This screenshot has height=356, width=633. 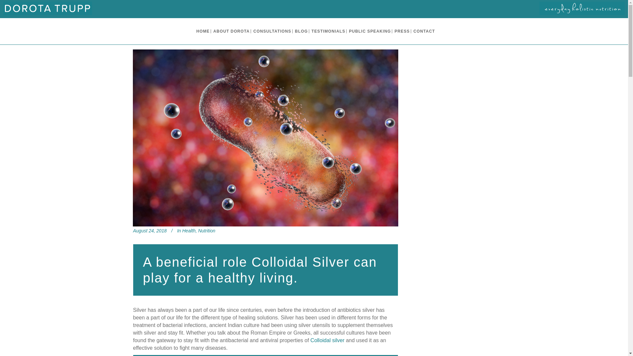 What do you see at coordinates (231, 31) in the screenshot?
I see `ABOUT DOROTA` at bounding box center [231, 31].